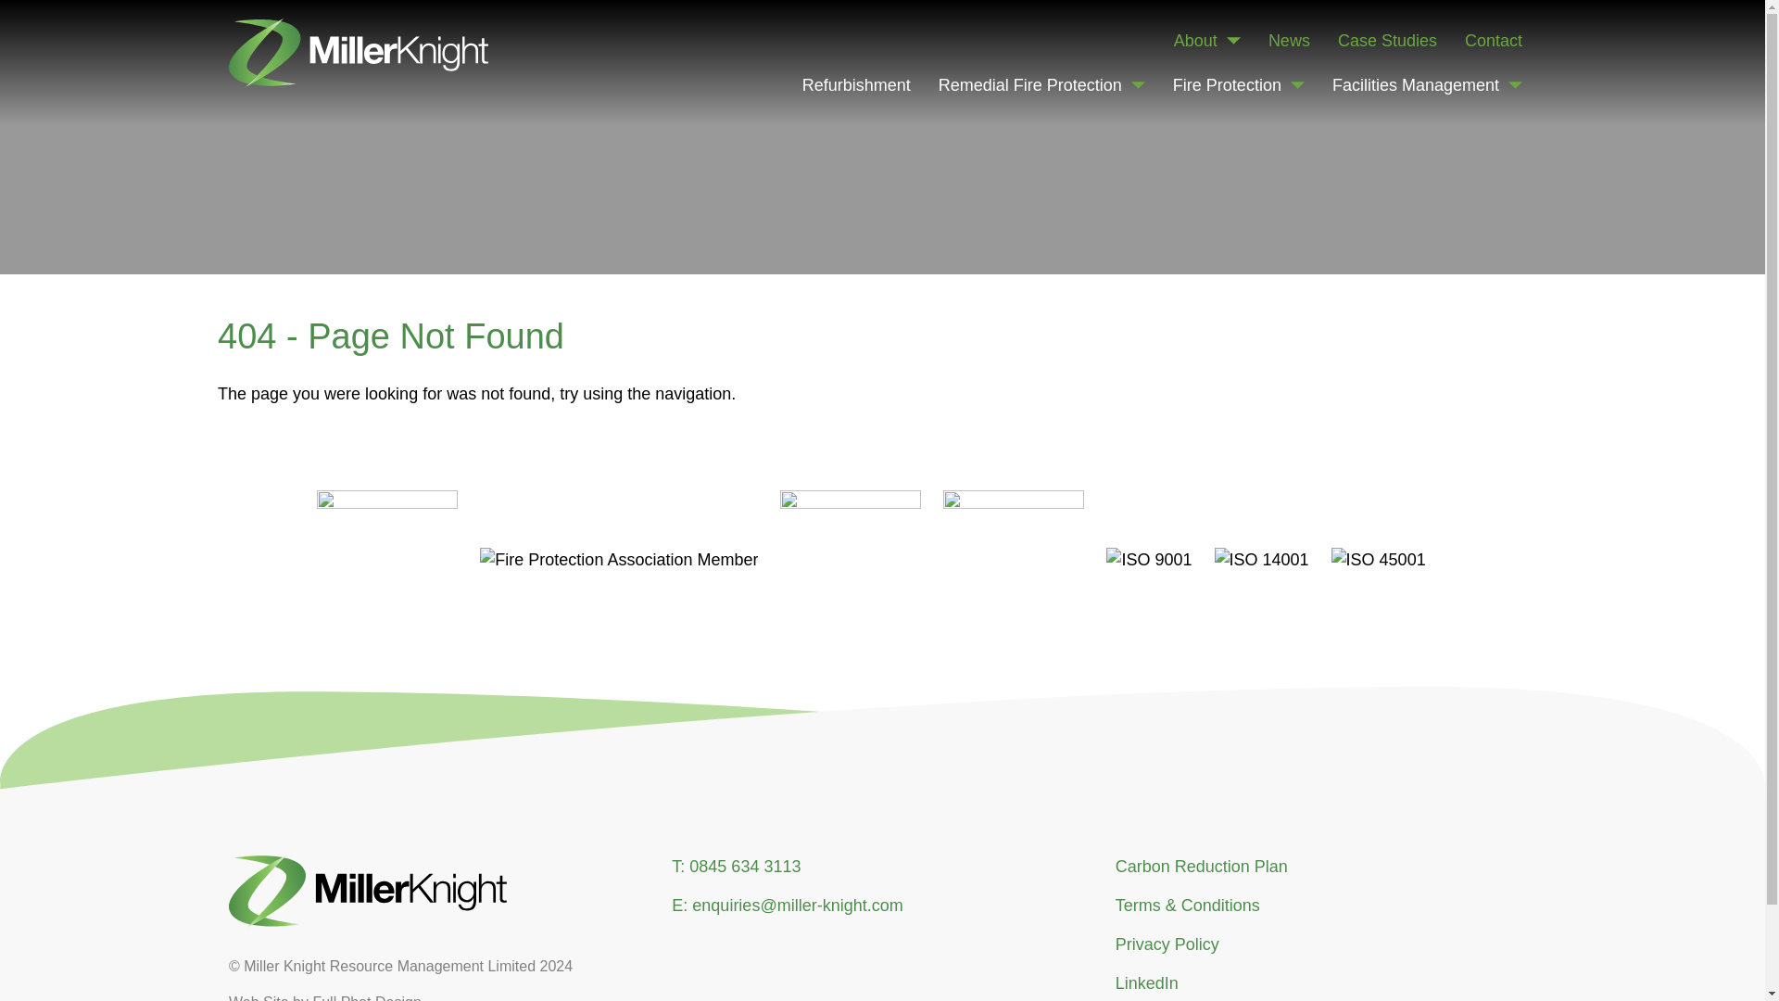 This screenshot has width=1779, height=1001. Describe the element at coordinates (1387, 41) in the screenshot. I see `Case Studies` at that location.